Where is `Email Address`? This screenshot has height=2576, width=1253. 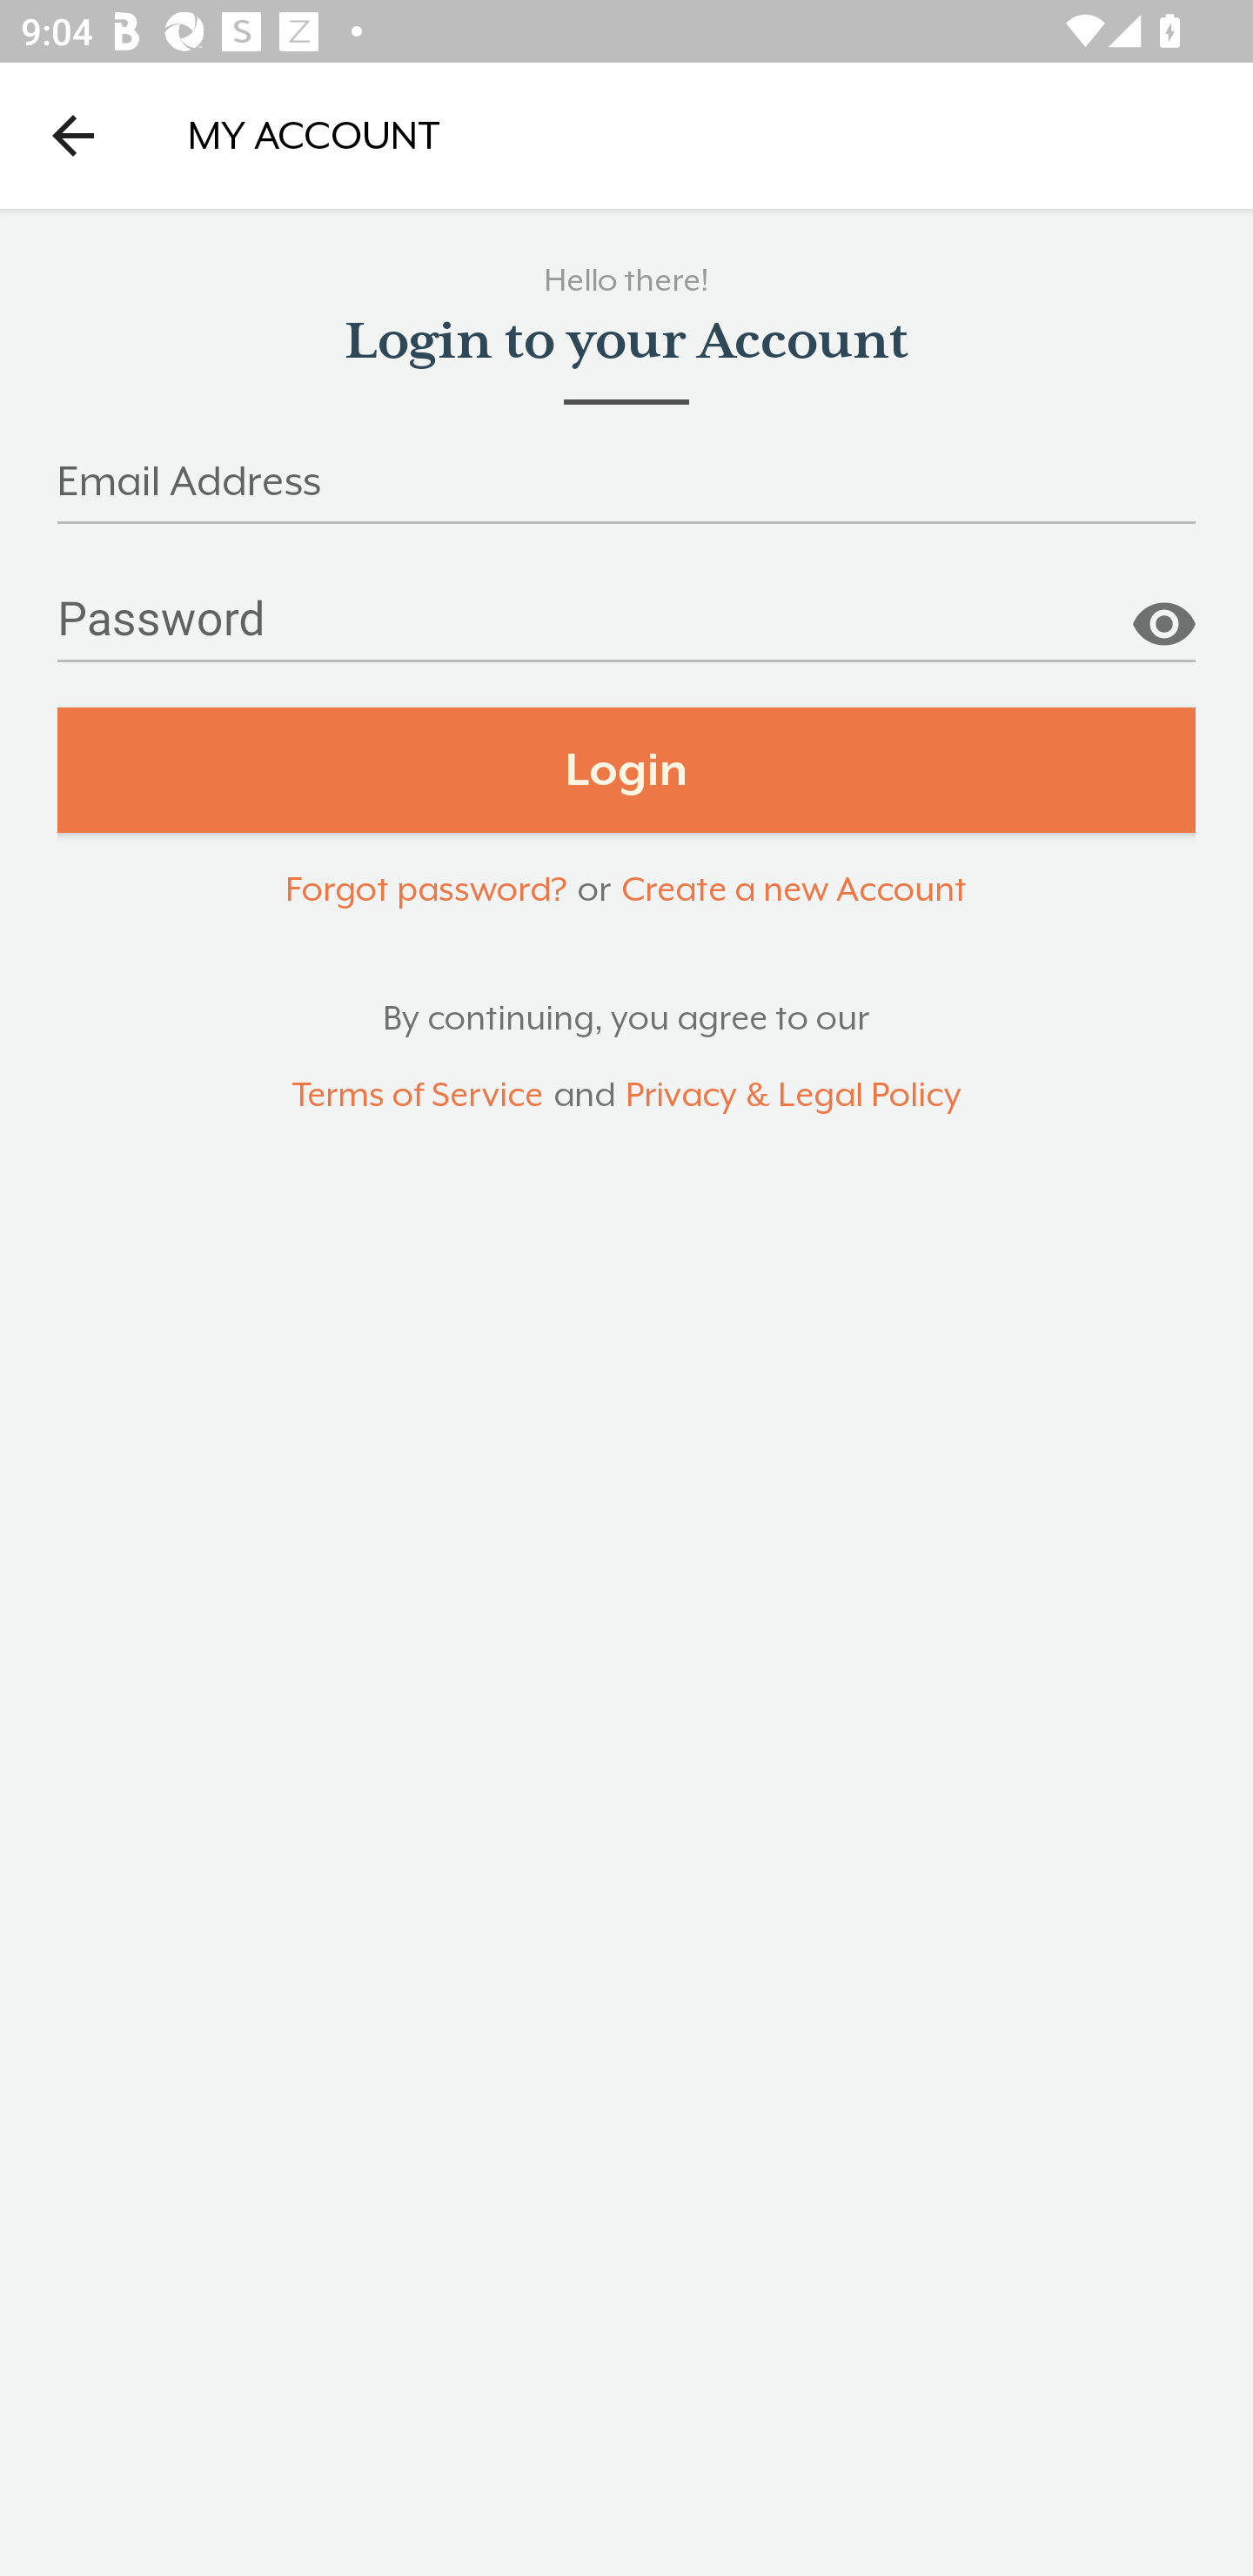
Email Address is located at coordinates (626, 491).